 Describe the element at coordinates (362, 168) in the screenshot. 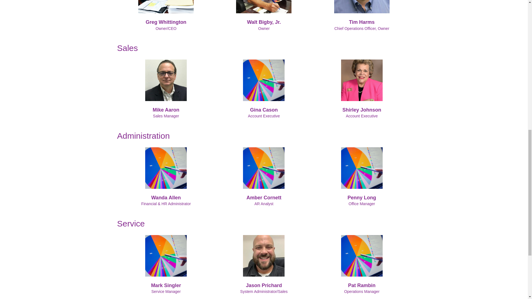

I see `qtq80-WsYCrG` at that location.